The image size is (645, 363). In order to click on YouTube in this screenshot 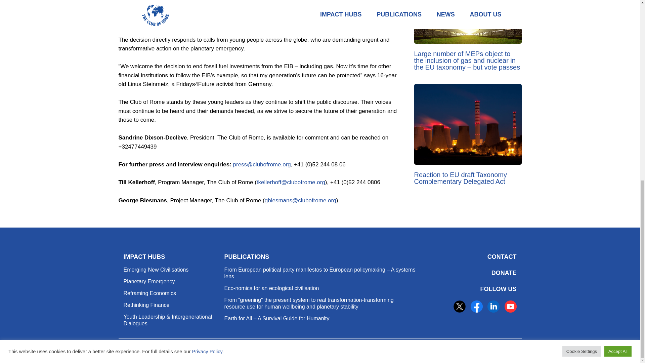, I will do `click(510, 307)`.